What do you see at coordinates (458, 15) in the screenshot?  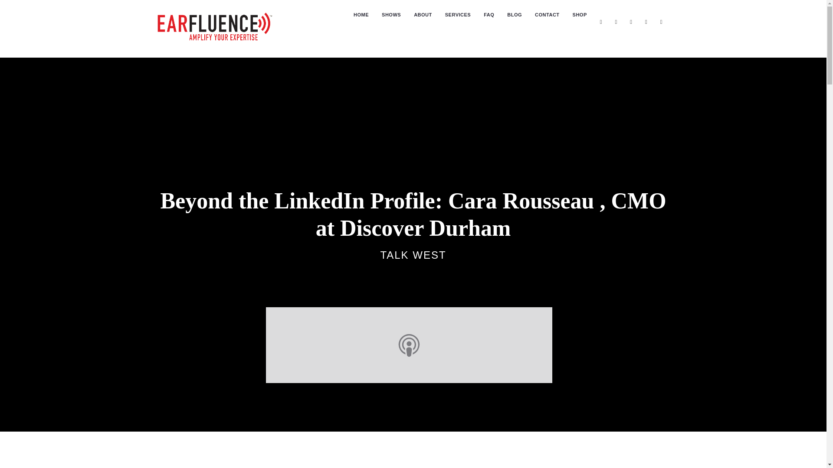 I see `Podcast Production and Digital Marketing Services` at bounding box center [458, 15].